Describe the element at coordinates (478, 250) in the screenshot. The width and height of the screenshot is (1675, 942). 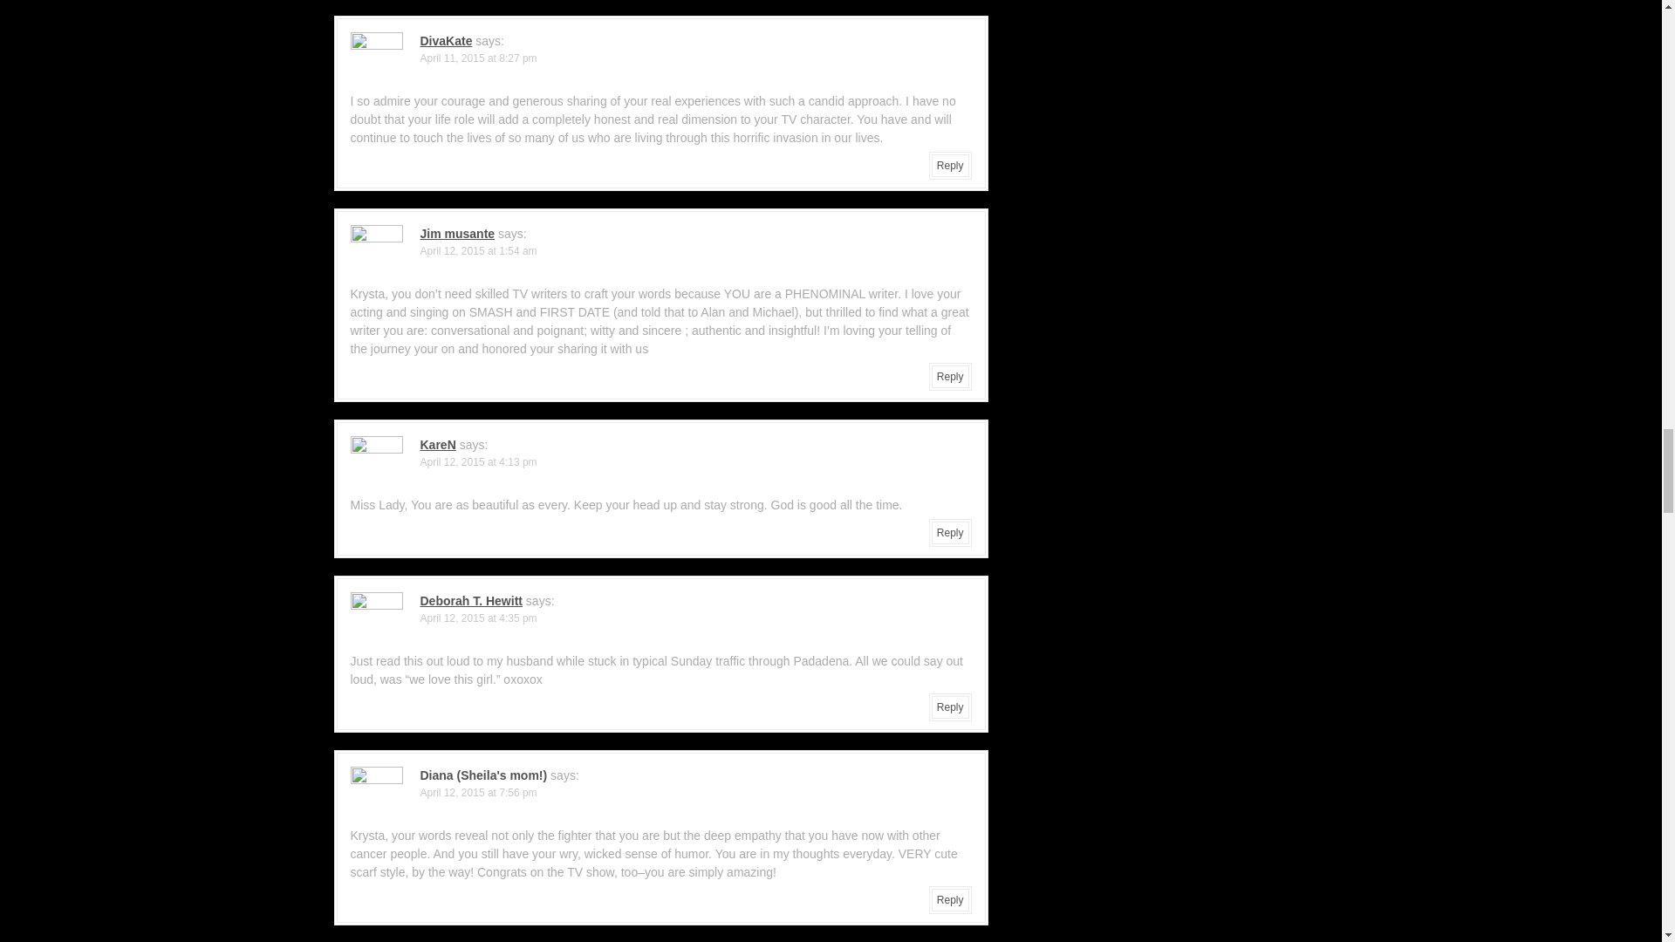
I see `April 12, 2015 at 1:54 am` at that location.